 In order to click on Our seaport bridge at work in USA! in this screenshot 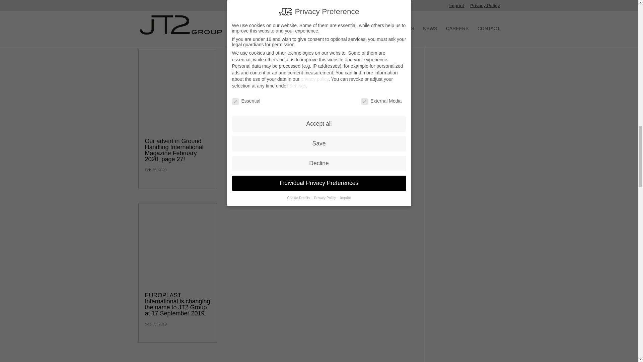, I will do `click(173, 4)`.